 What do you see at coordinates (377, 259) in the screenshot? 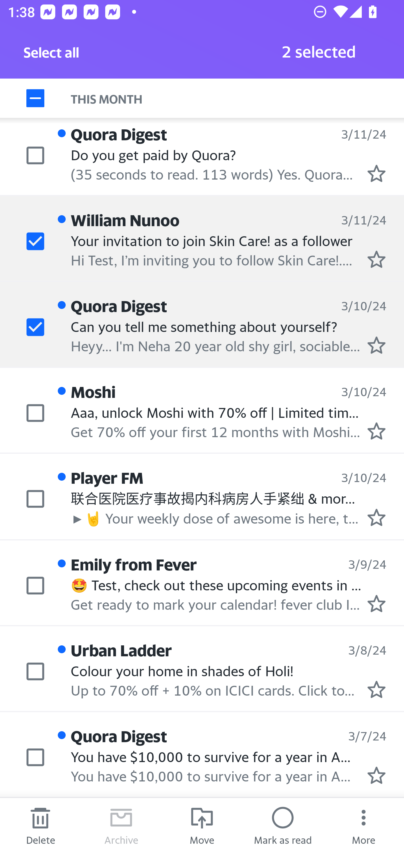
I see `Mark as starred.` at bounding box center [377, 259].